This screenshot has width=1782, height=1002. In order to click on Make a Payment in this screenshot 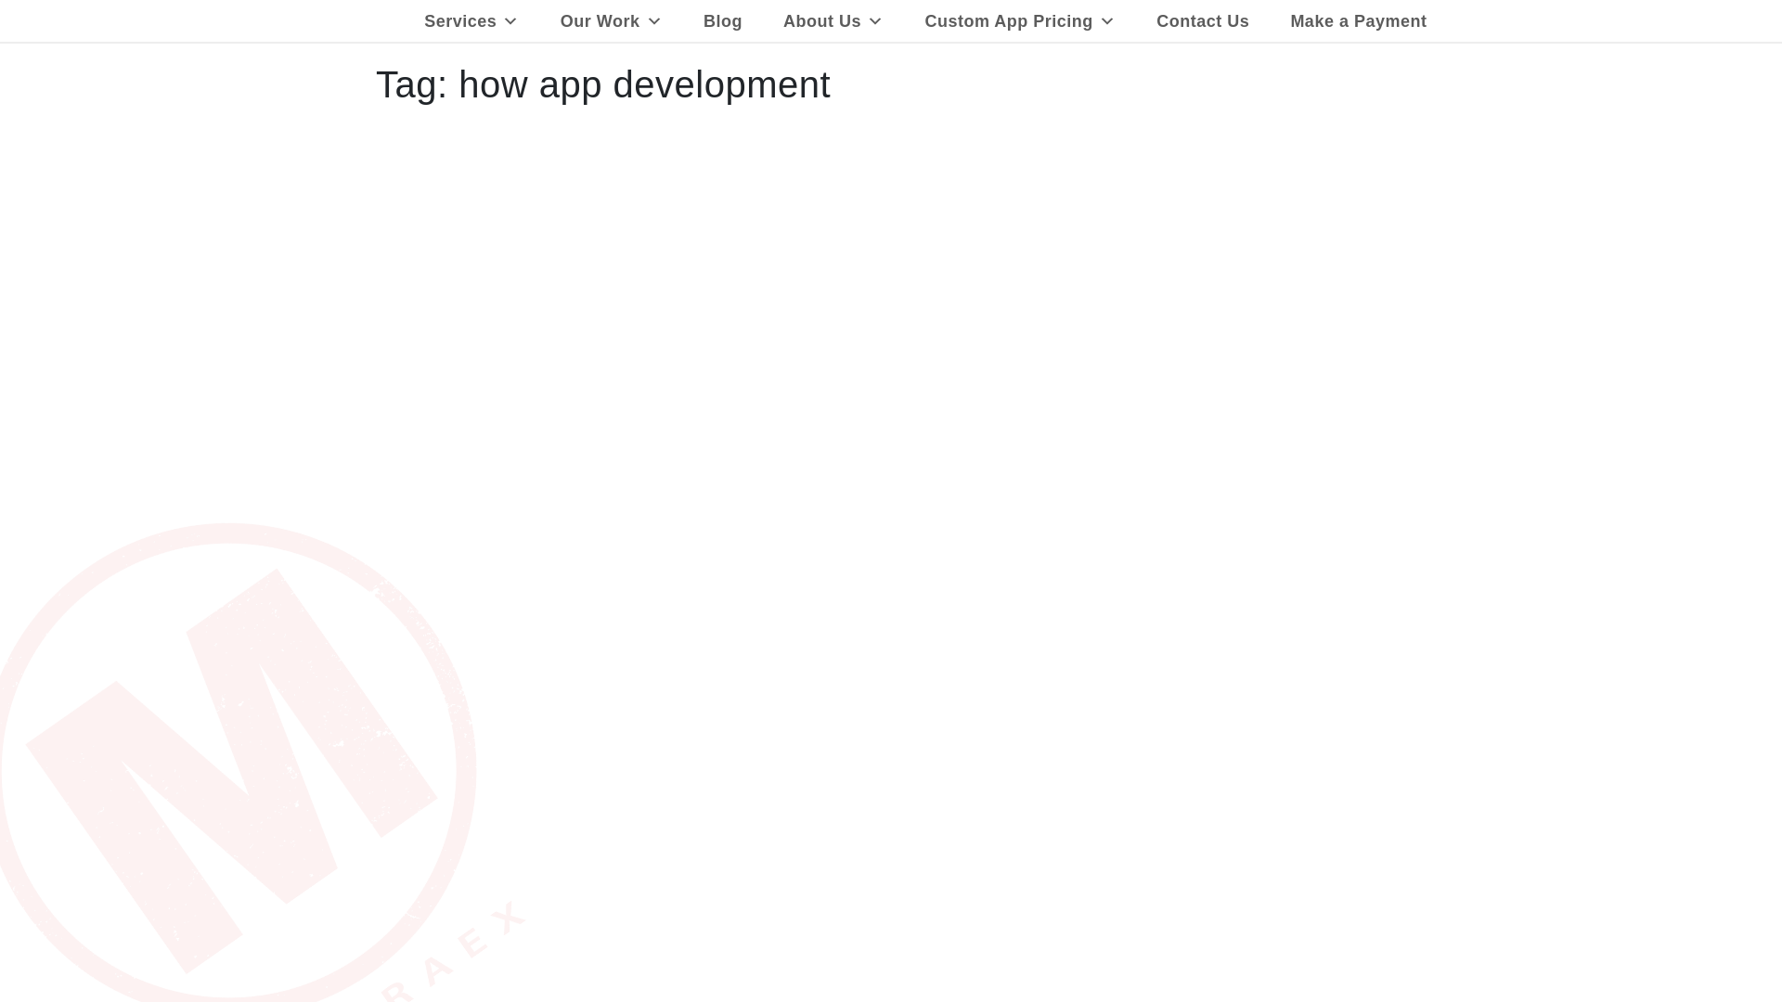, I will do `click(1359, 20)`.